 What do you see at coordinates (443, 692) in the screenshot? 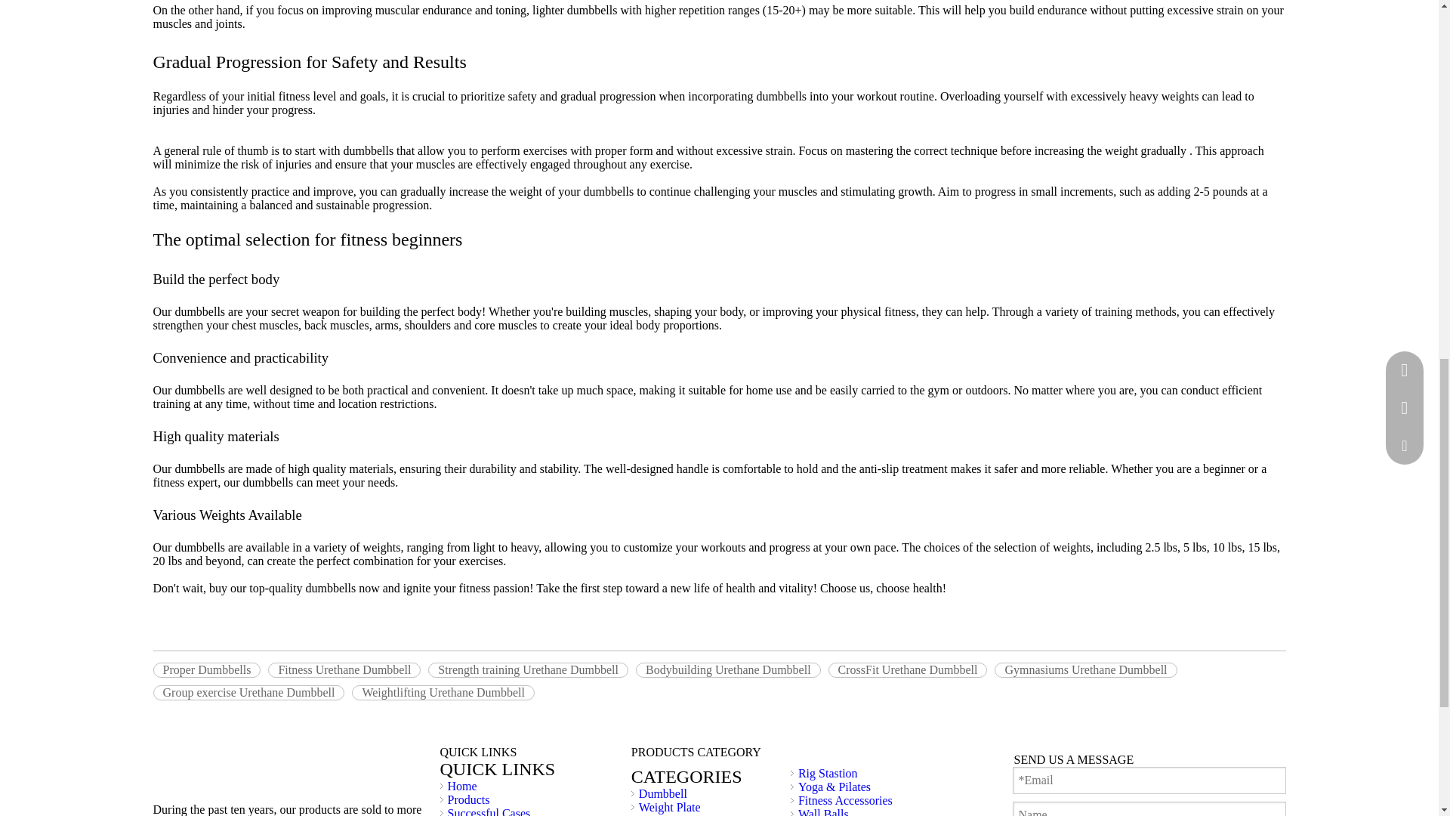
I see `Weightlifting Urethane Dumbbell` at bounding box center [443, 692].